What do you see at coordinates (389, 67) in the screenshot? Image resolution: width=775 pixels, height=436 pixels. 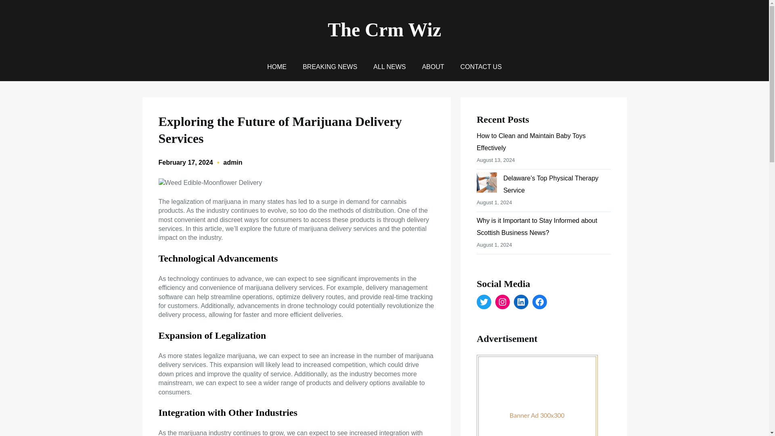 I see `ALL NEWS` at bounding box center [389, 67].